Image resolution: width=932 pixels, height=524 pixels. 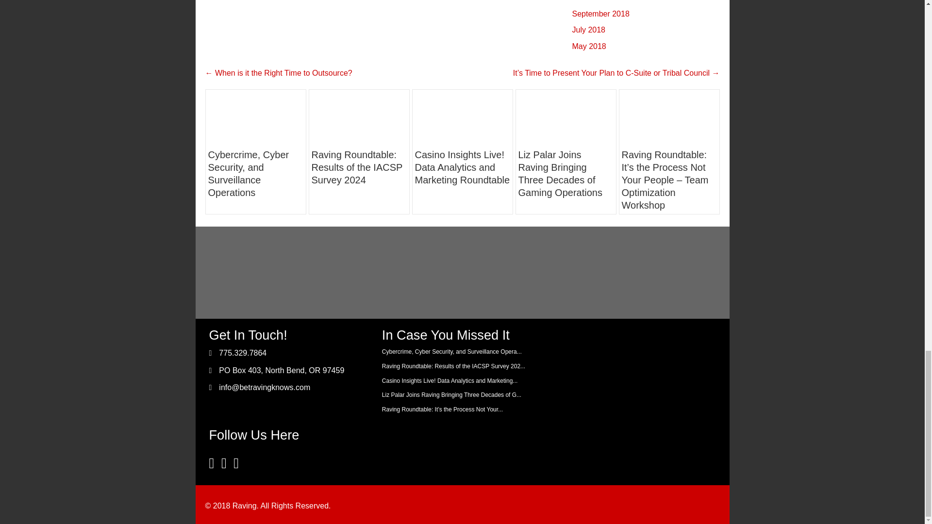 What do you see at coordinates (418, 272) in the screenshot?
I see `nb3f-logo` at bounding box center [418, 272].